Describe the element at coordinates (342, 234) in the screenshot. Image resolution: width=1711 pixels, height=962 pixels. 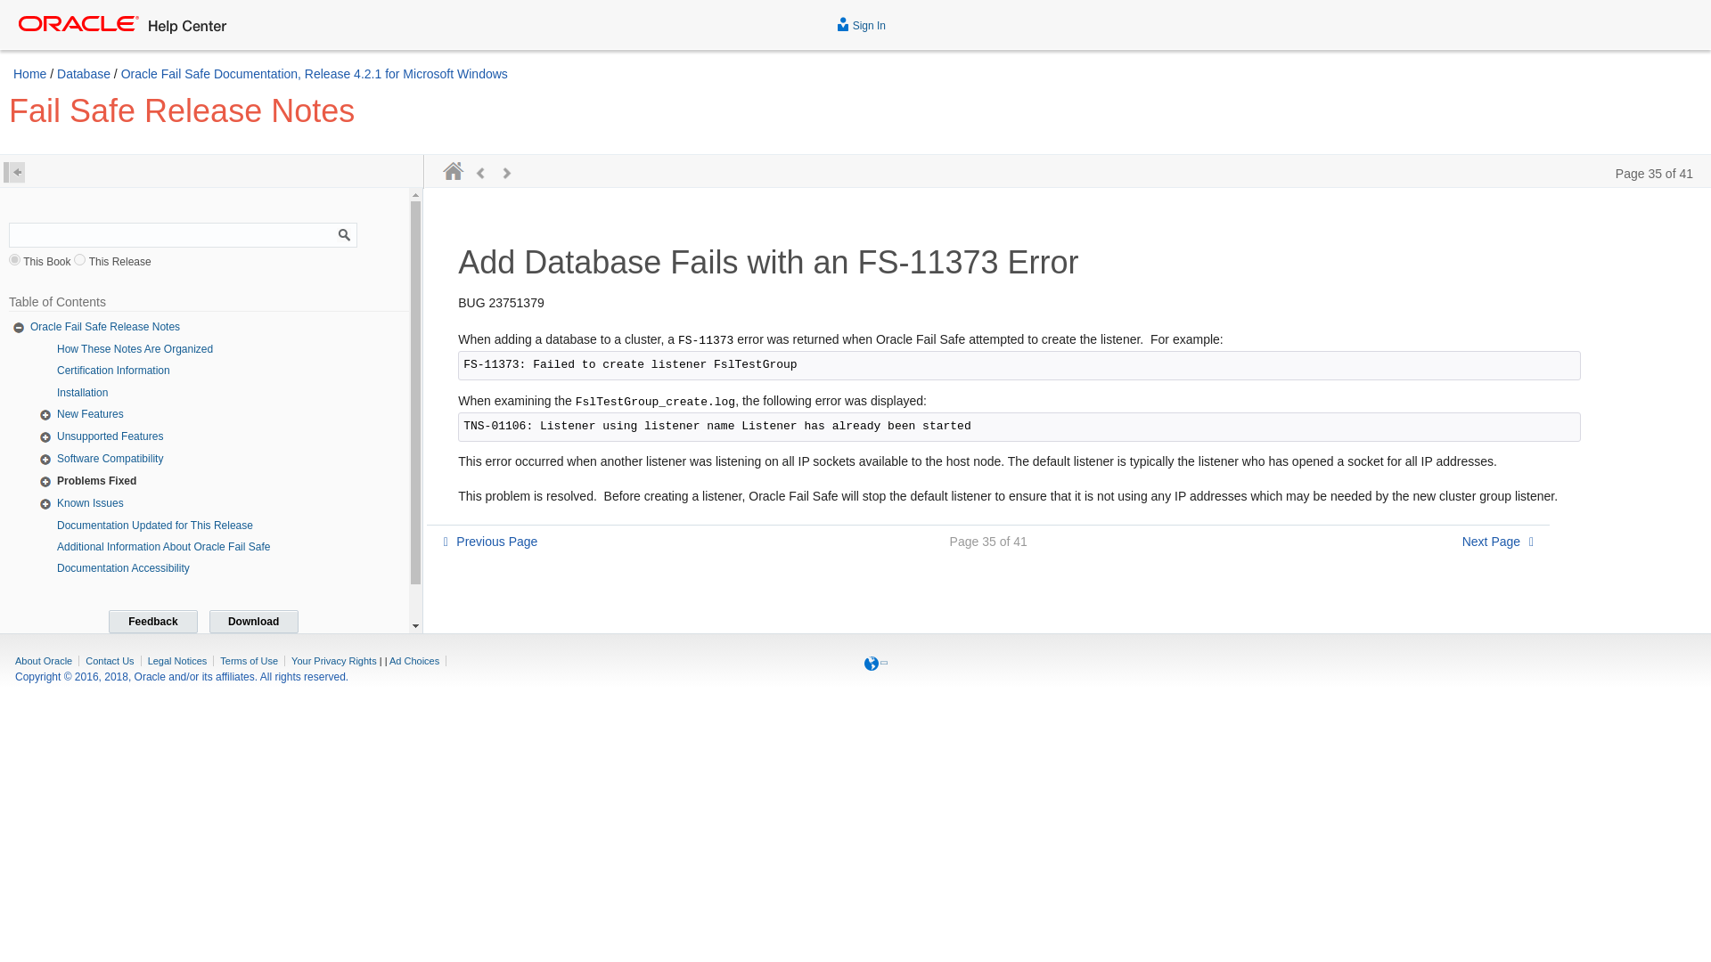
I see `Search` at that location.